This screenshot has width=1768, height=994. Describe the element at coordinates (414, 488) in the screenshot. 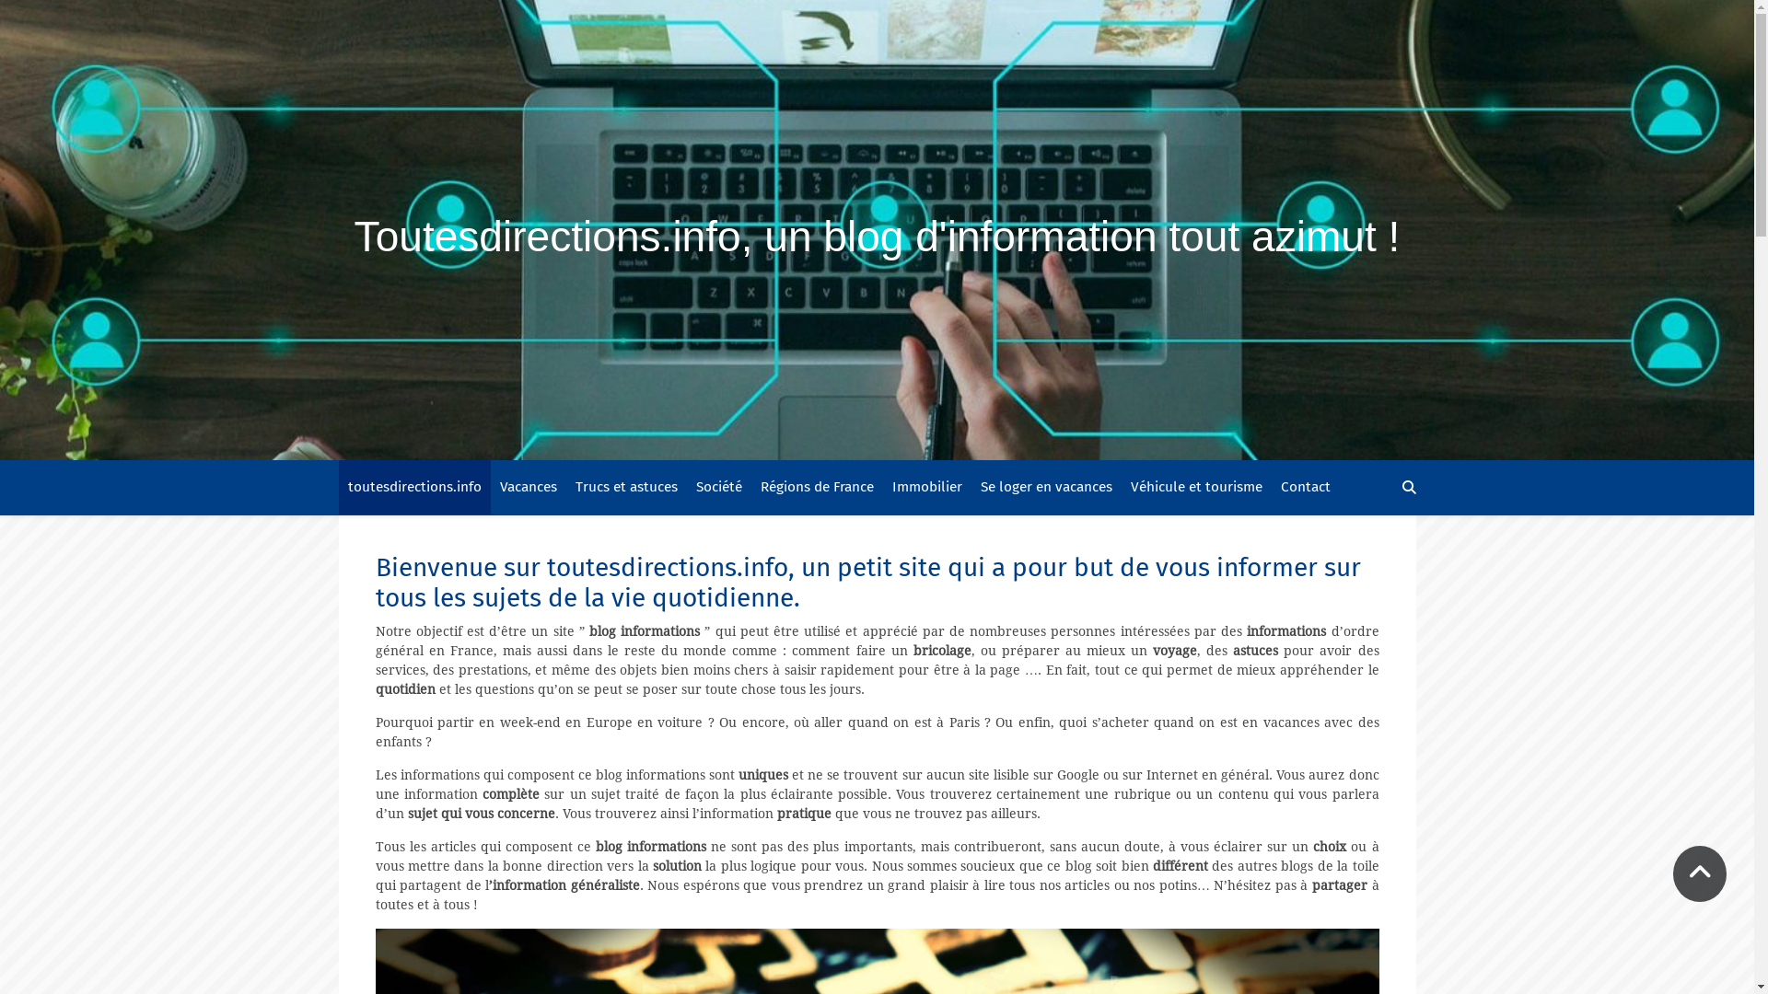

I see `toutesdirections.info` at that location.